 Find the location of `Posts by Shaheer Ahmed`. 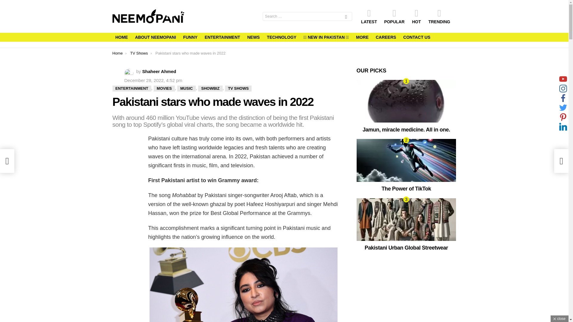

Posts by Shaheer Ahmed is located at coordinates (159, 72).